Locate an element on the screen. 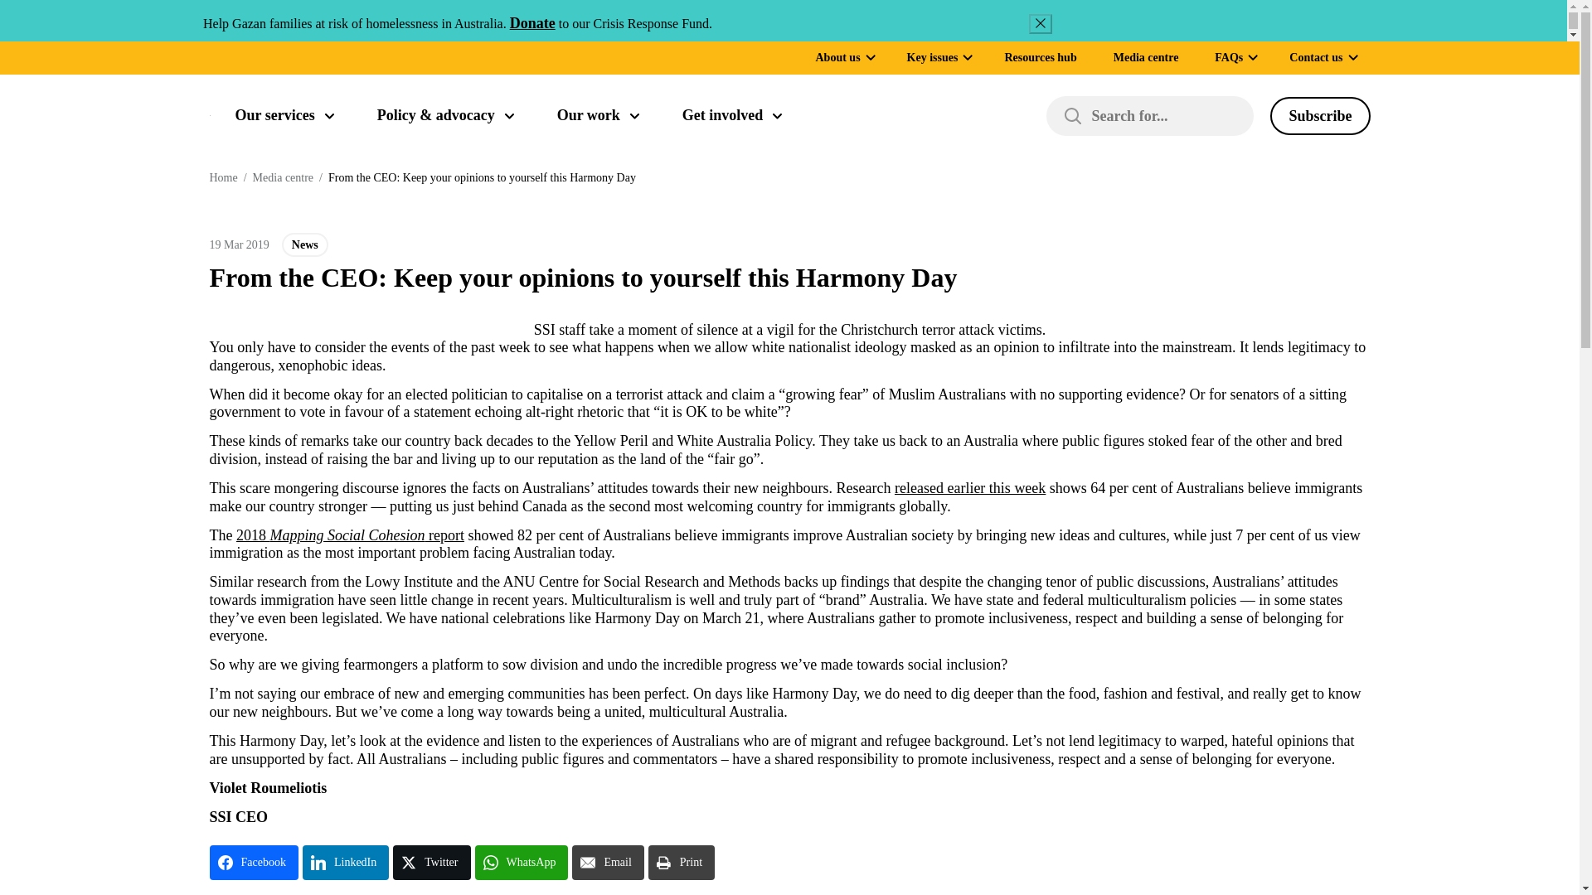 The height and width of the screenshot is (895, 1592). Our services is located at coordinates (285, 116).